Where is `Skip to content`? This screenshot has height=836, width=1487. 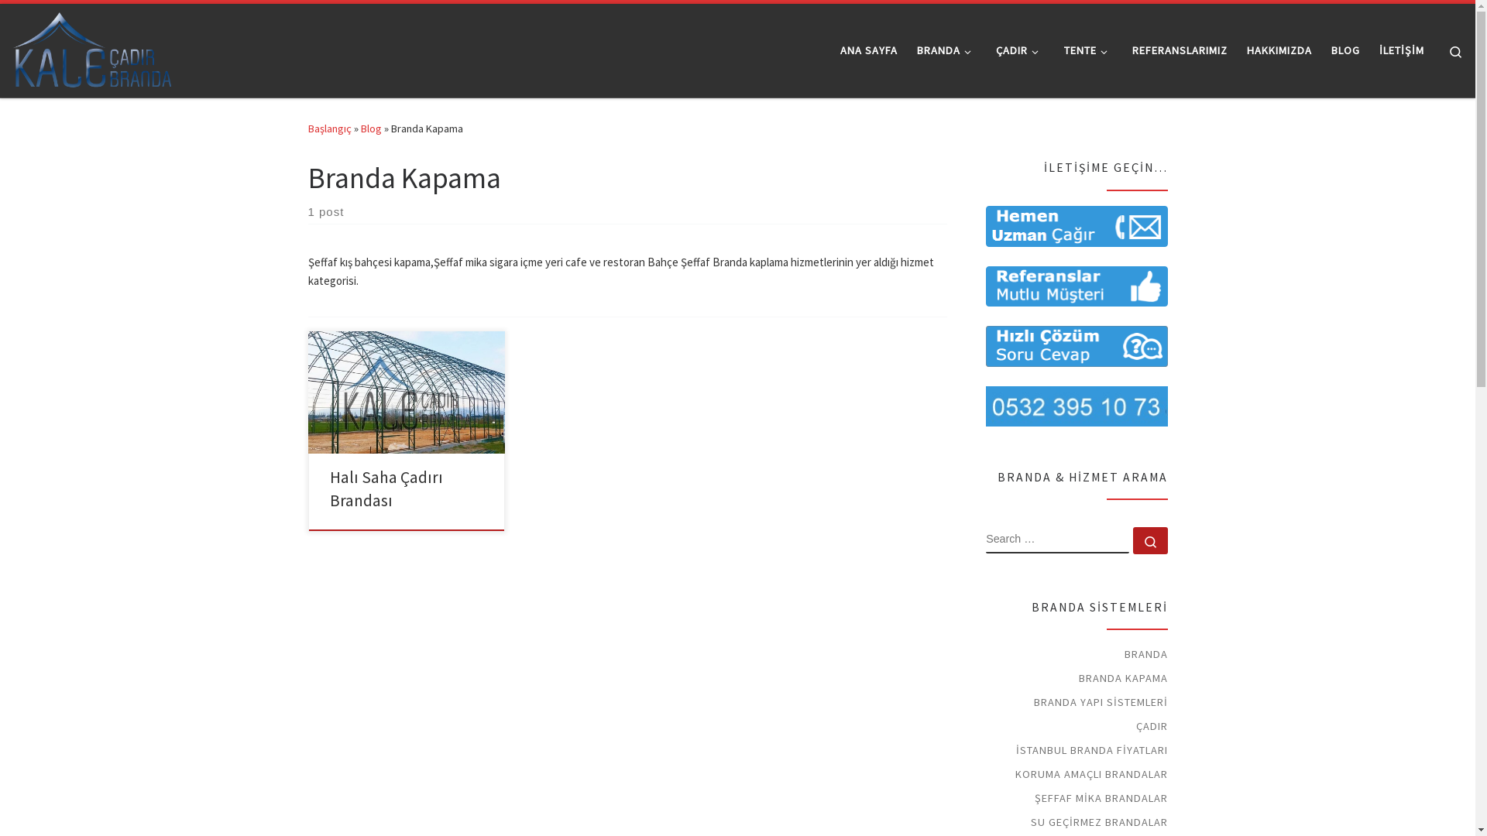
Skip to content is located at coordinates (59, 22).